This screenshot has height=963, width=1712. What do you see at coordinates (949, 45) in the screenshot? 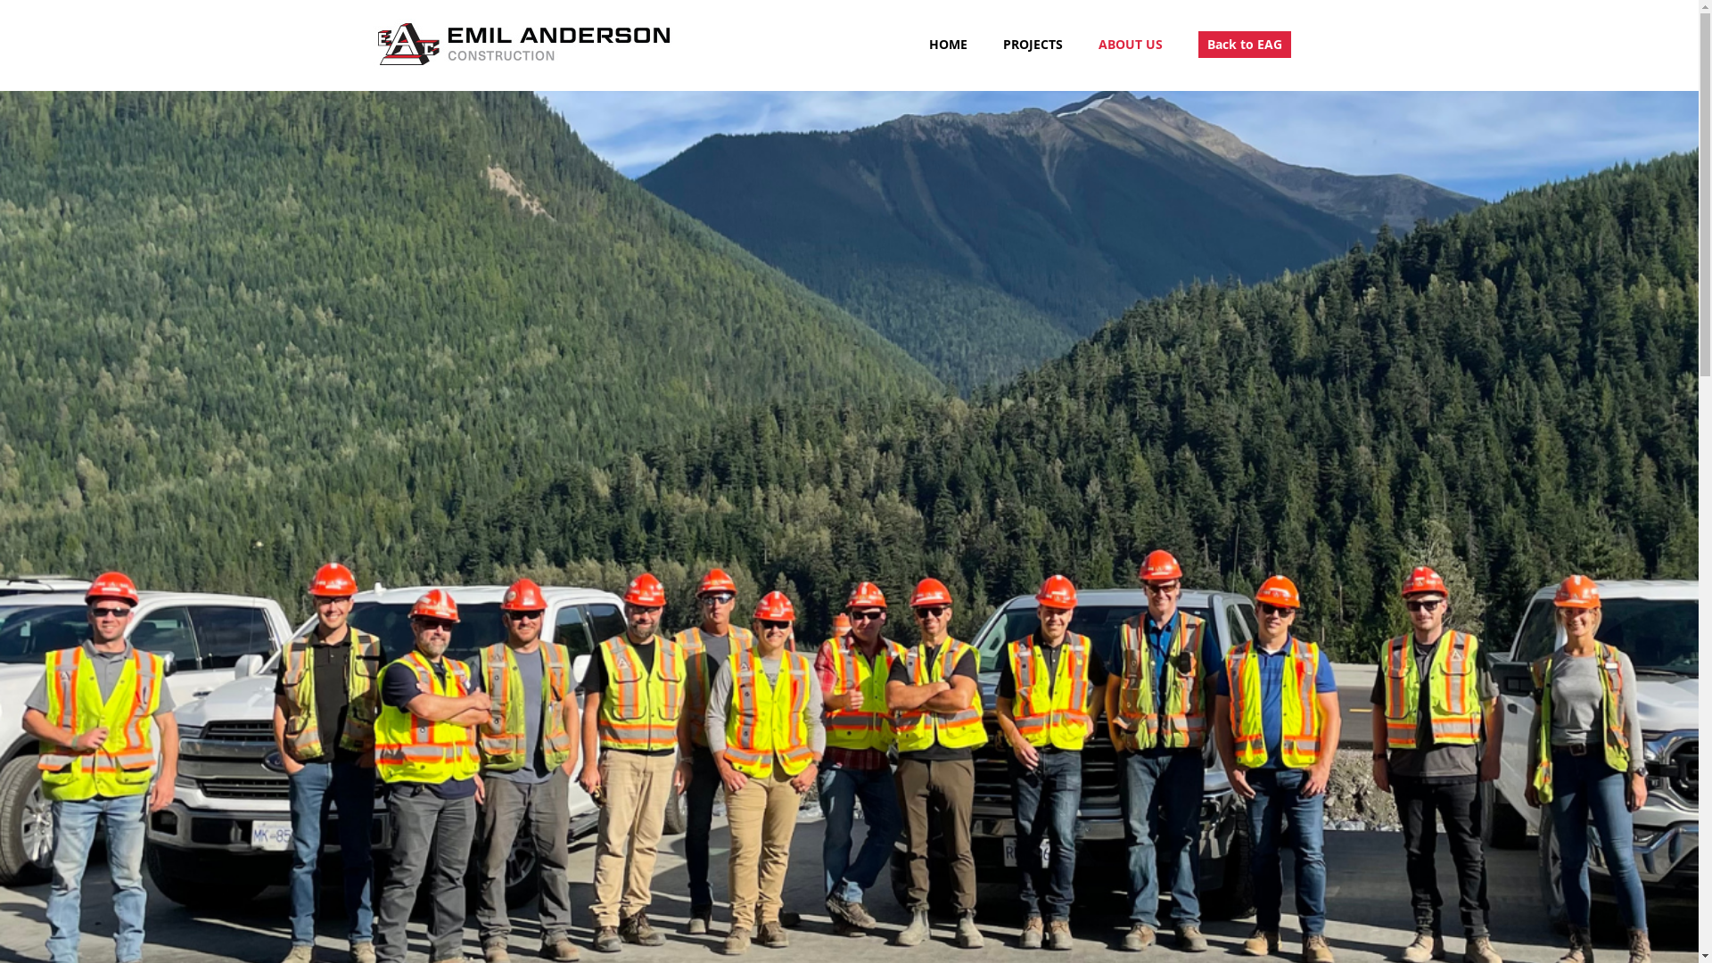
I see `HOME` at bounding box center [949, 45].